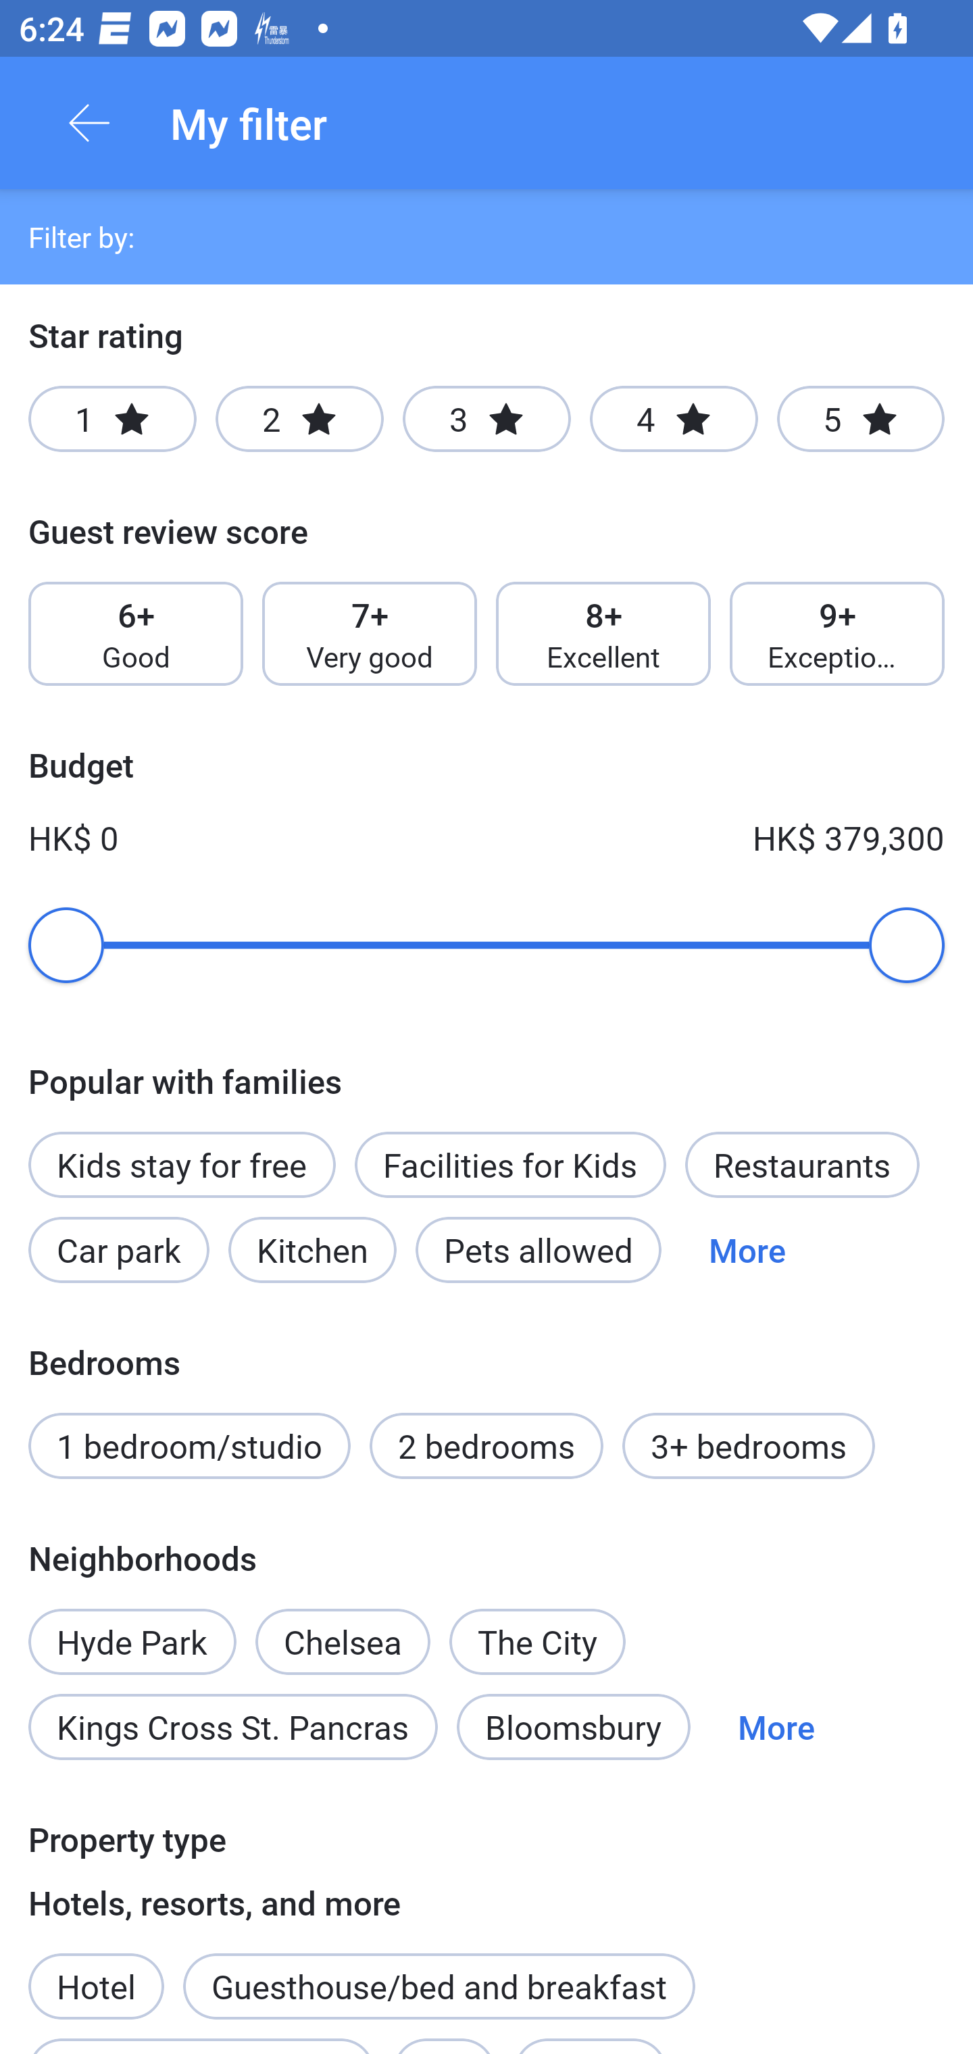 Image resolution: width=973 pixels, height=2054 pixels. Describe the element at coordinates (837, 634) in the screenshot. I see `9+ Exceptional` at that location.